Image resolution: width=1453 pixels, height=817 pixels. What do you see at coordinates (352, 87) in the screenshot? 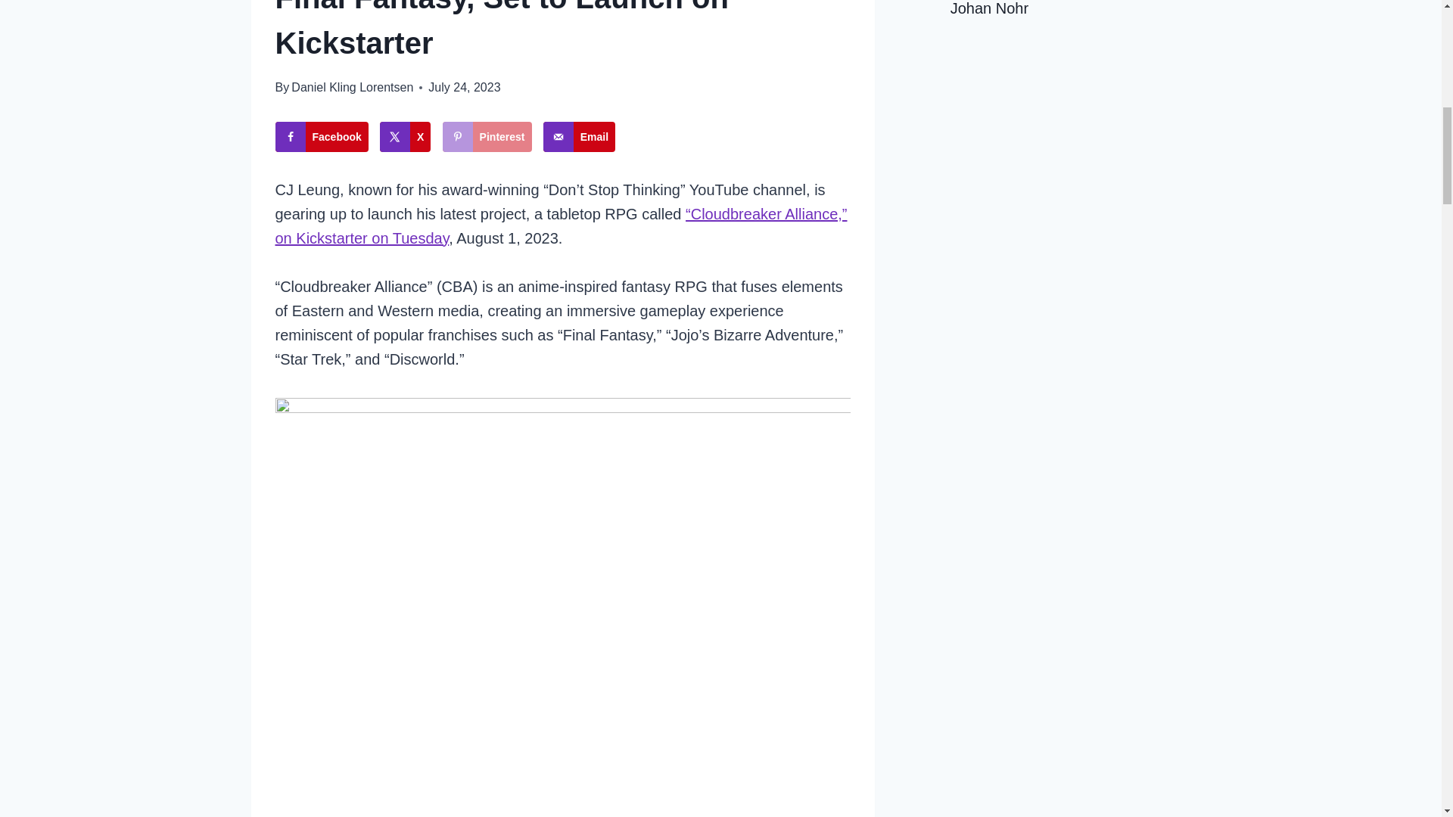
I see `Daniel Kling Lorentsen` at bounding box center [352, 87].